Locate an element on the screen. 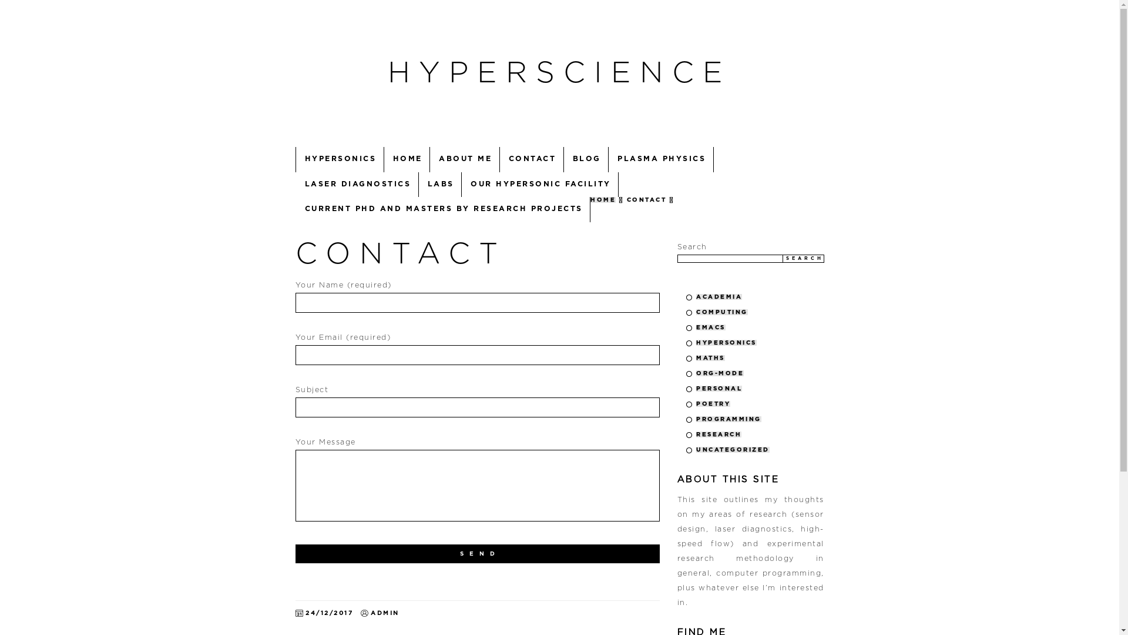 This screenshot has height=635, width=1128. PERSONAL is located at coordinates (719, 389).